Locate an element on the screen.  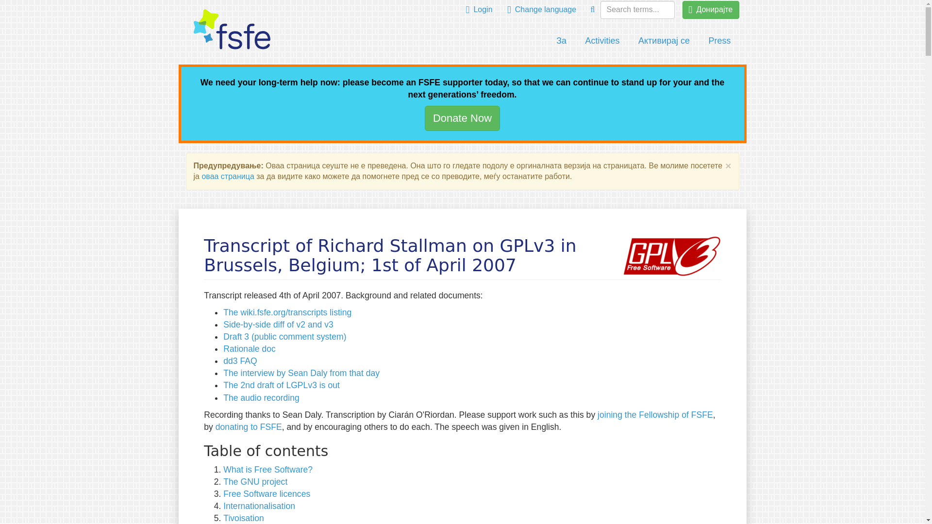
dd3 FAQ is located at coordinates (240, 361).